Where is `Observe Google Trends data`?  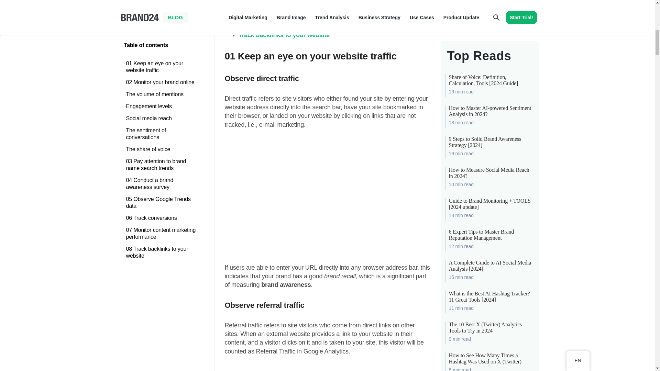
Observe Google Trends data is located at coordinates (279, 9).